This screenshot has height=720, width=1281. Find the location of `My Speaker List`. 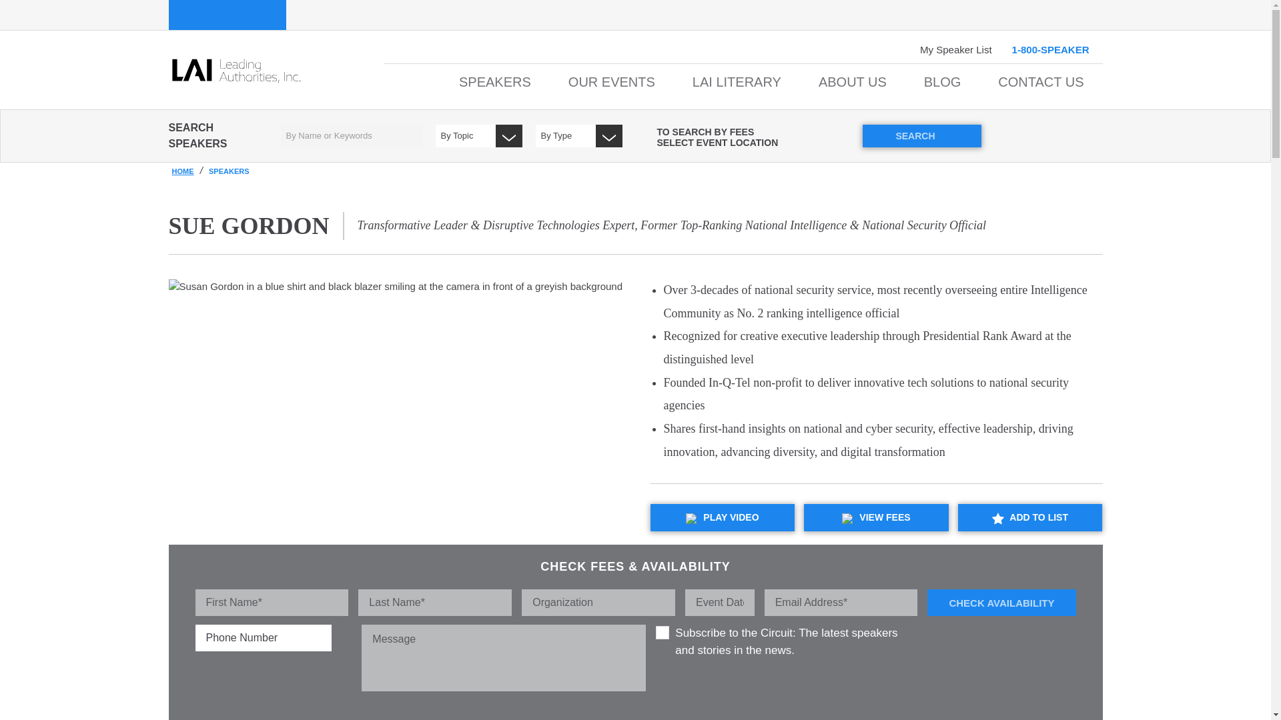

My Speaker List is located at coordinates (955, 50).